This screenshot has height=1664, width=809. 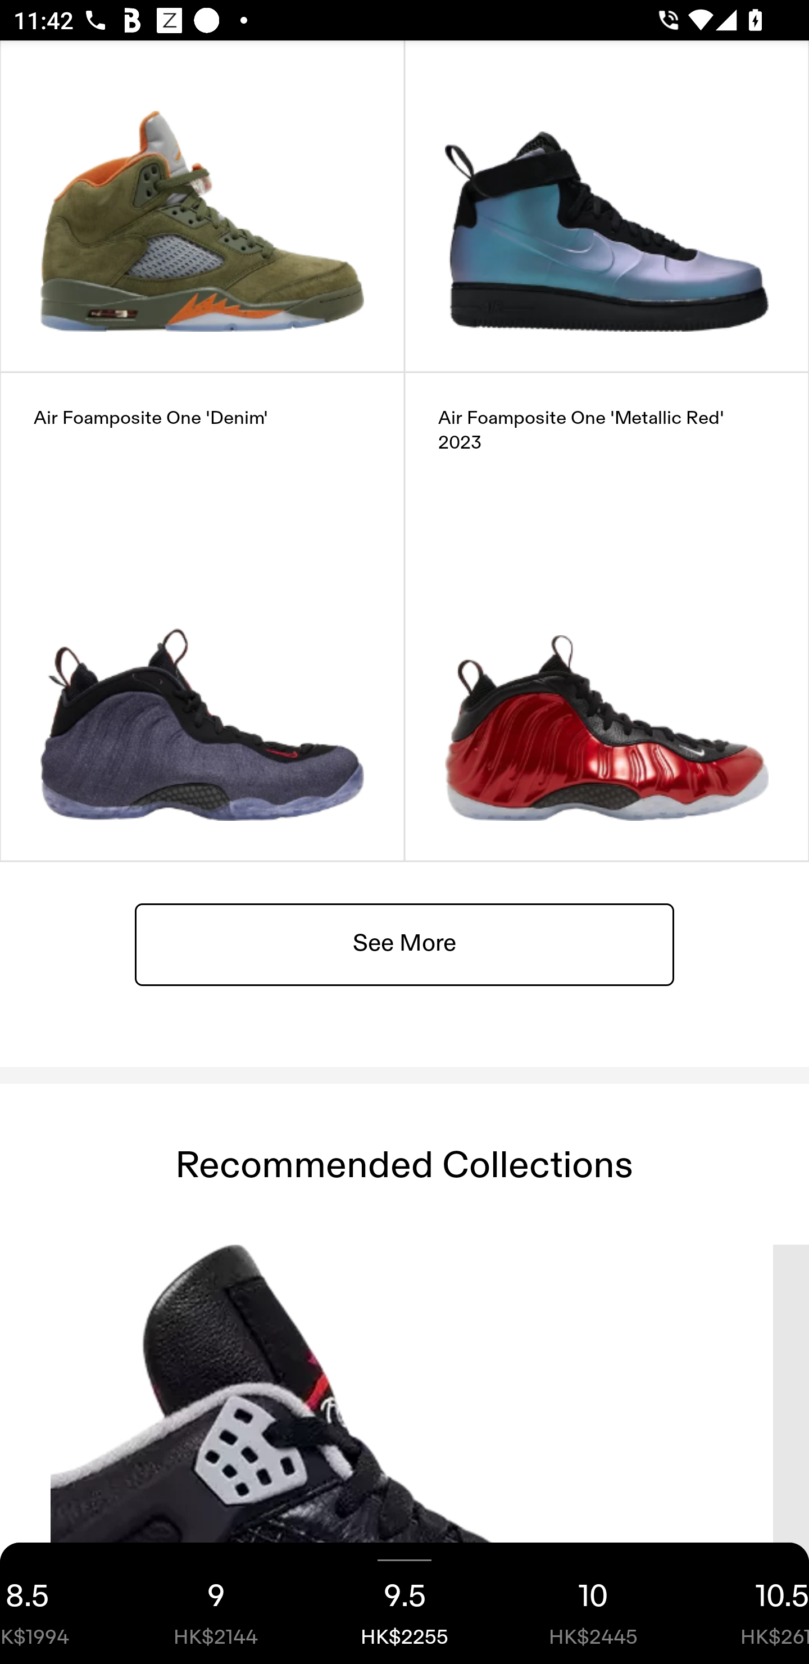 What do you see at coordinates (202, 617) in the screenshot?
I see `Air Foamposite One 'Denim'` at bounding box center [202, 617].